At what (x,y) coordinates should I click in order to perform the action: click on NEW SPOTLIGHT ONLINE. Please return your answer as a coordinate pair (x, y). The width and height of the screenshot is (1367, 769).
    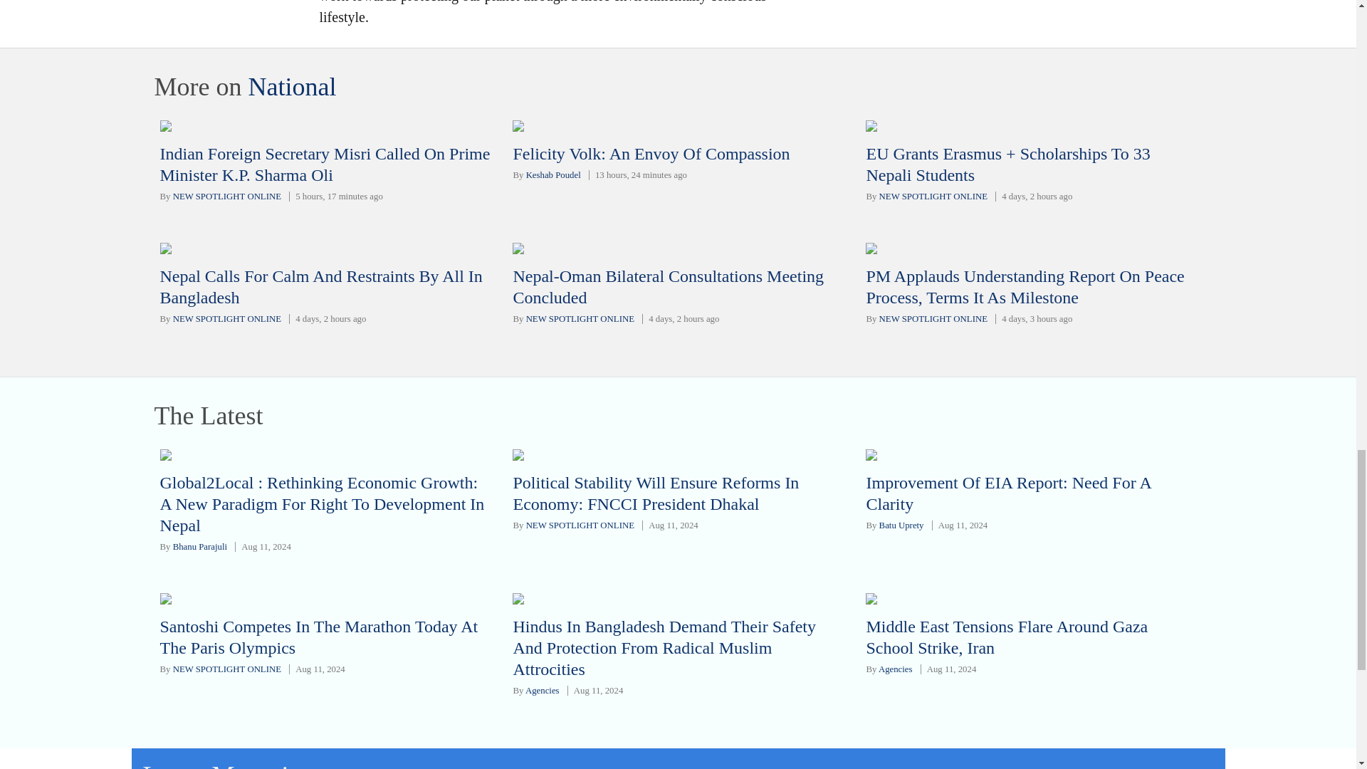
    Looking at the image, I should click on (933, 196).